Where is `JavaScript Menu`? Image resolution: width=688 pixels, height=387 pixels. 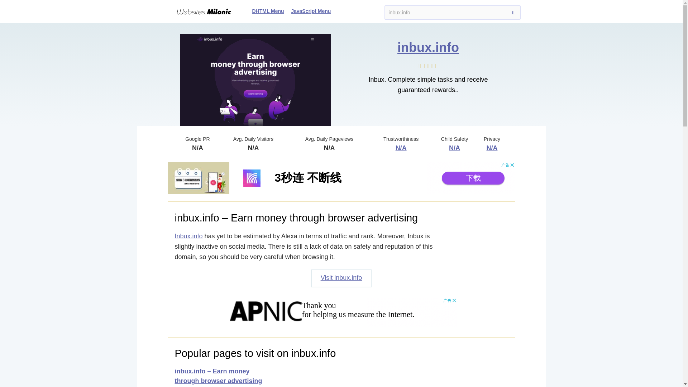 JavaScript Menu is located at coordinates (311, 11).